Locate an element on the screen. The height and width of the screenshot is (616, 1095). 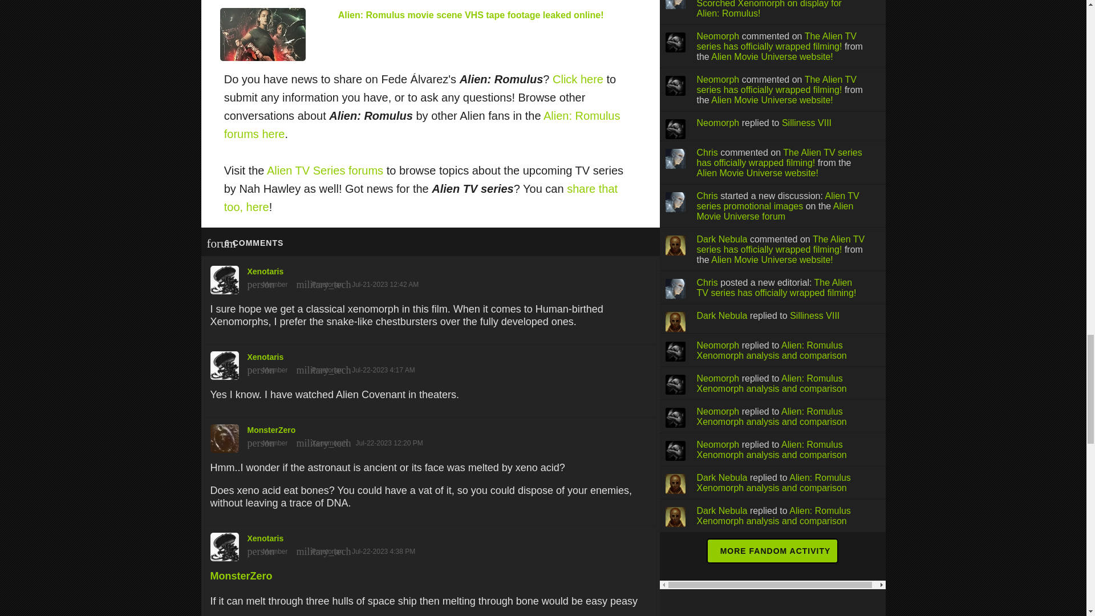
Alien TV Series forums is located at coordinates (325, 170).